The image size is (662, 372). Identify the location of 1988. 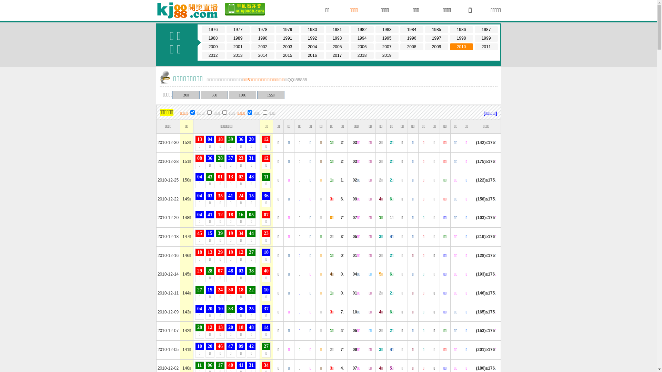
(213, 38).